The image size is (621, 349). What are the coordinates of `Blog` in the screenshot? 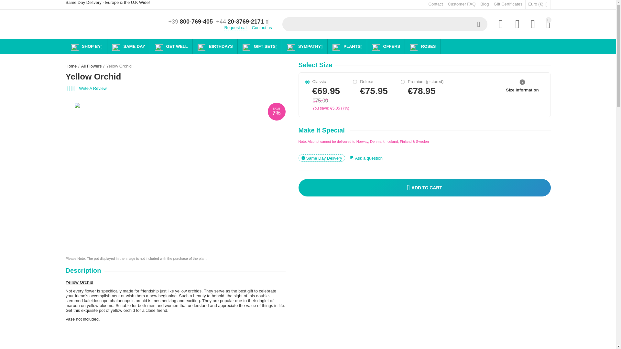 It's located at (485, 4).